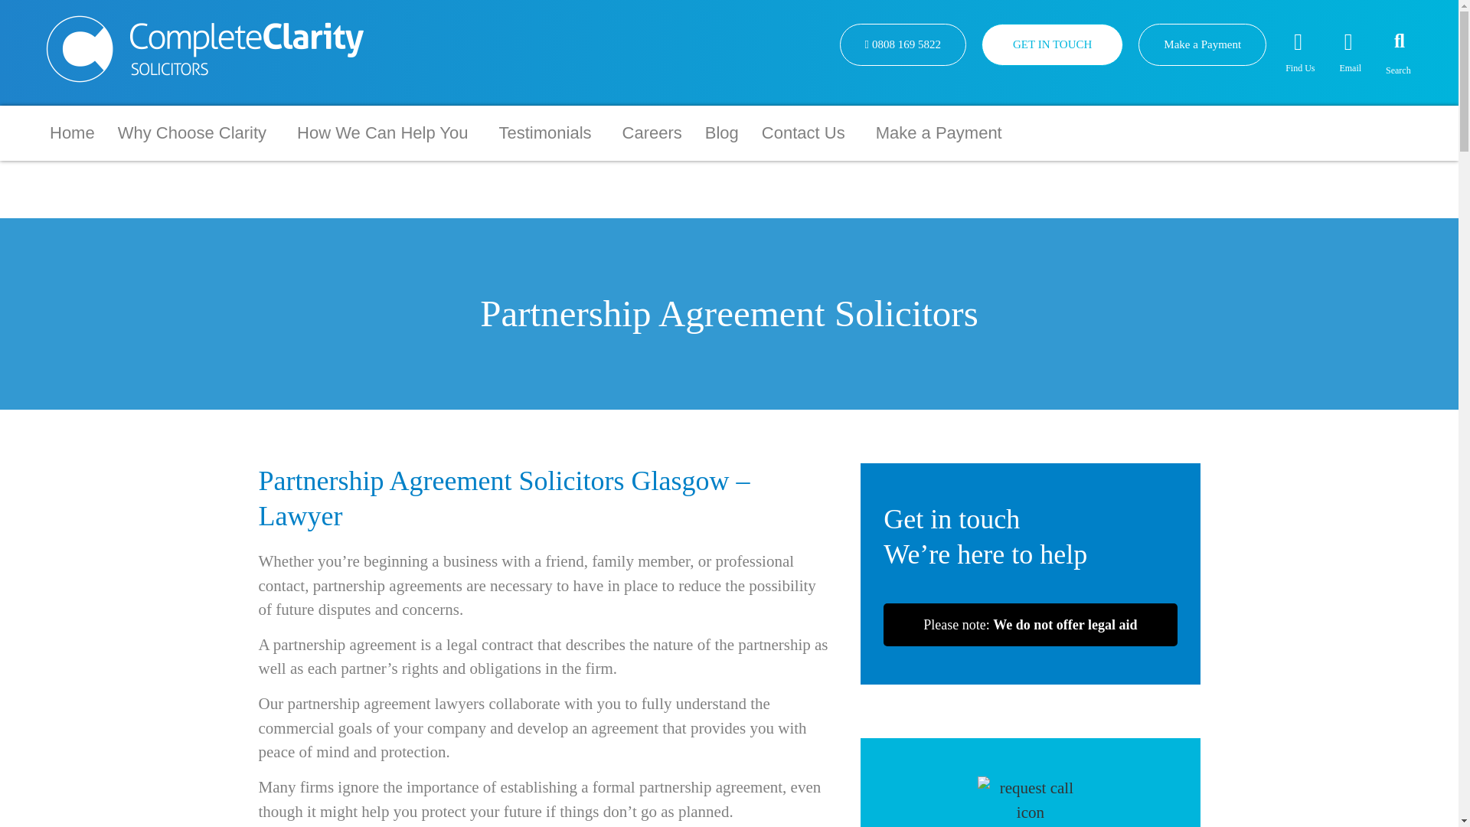 The width and height of the screenshot is (1470, 827). I want to click on GET IN TOUCH, so click(1052, 44).